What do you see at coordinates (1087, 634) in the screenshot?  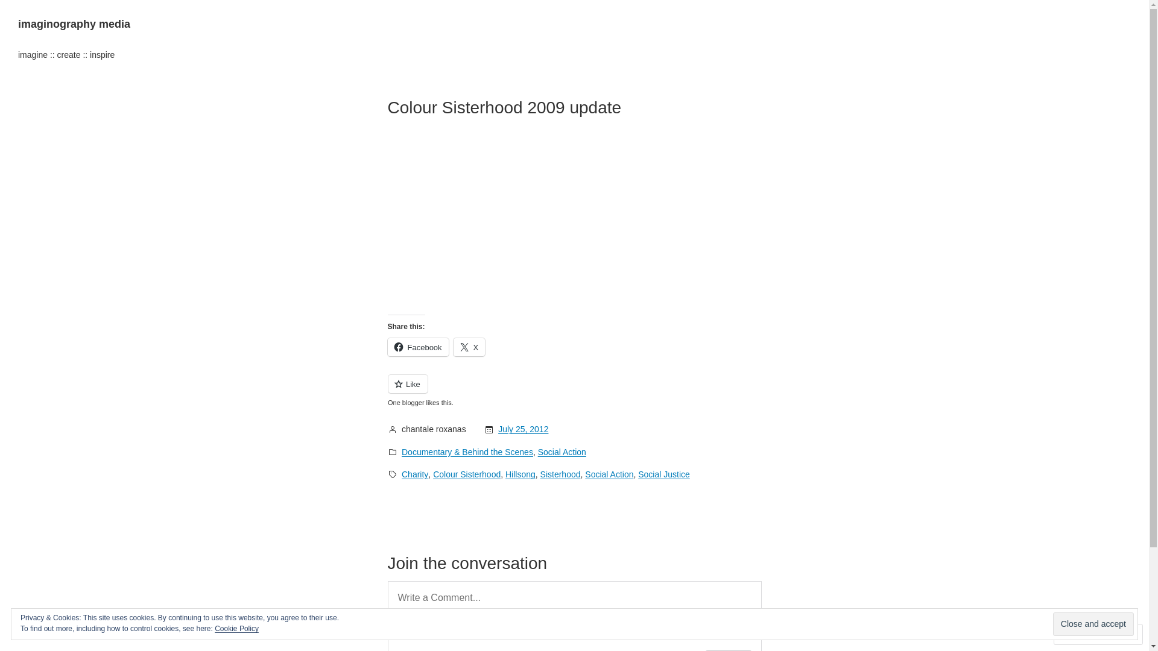 I see `Comment` at bounding box center [1087, 634].